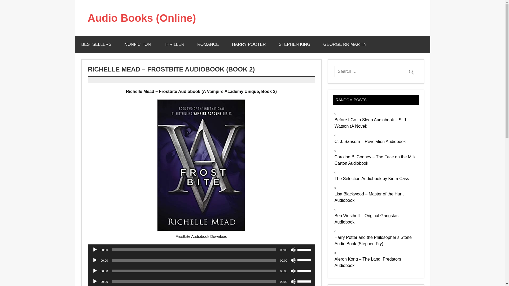 This screenshot has height=286, width=509. What do you see at coordinates (95, 260) in the screenshot?
I see `Play` at bounding box center [95, 260].